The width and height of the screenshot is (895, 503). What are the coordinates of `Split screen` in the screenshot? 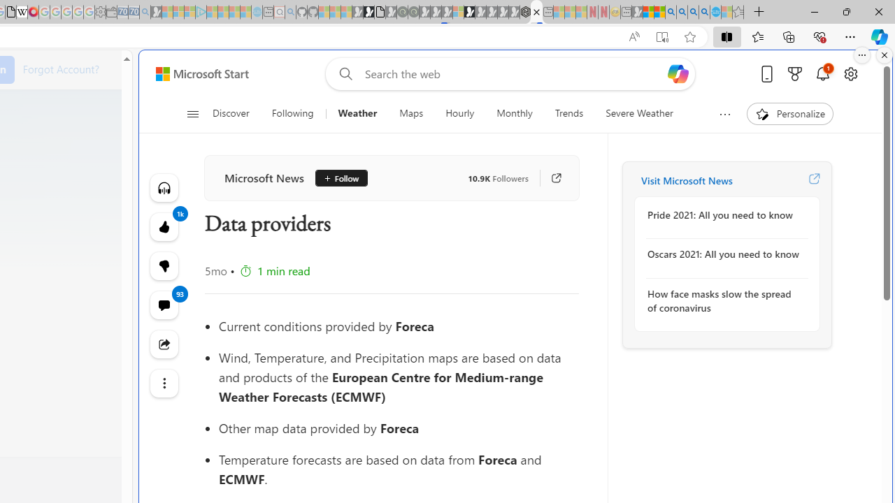 It's located at (727, 36).